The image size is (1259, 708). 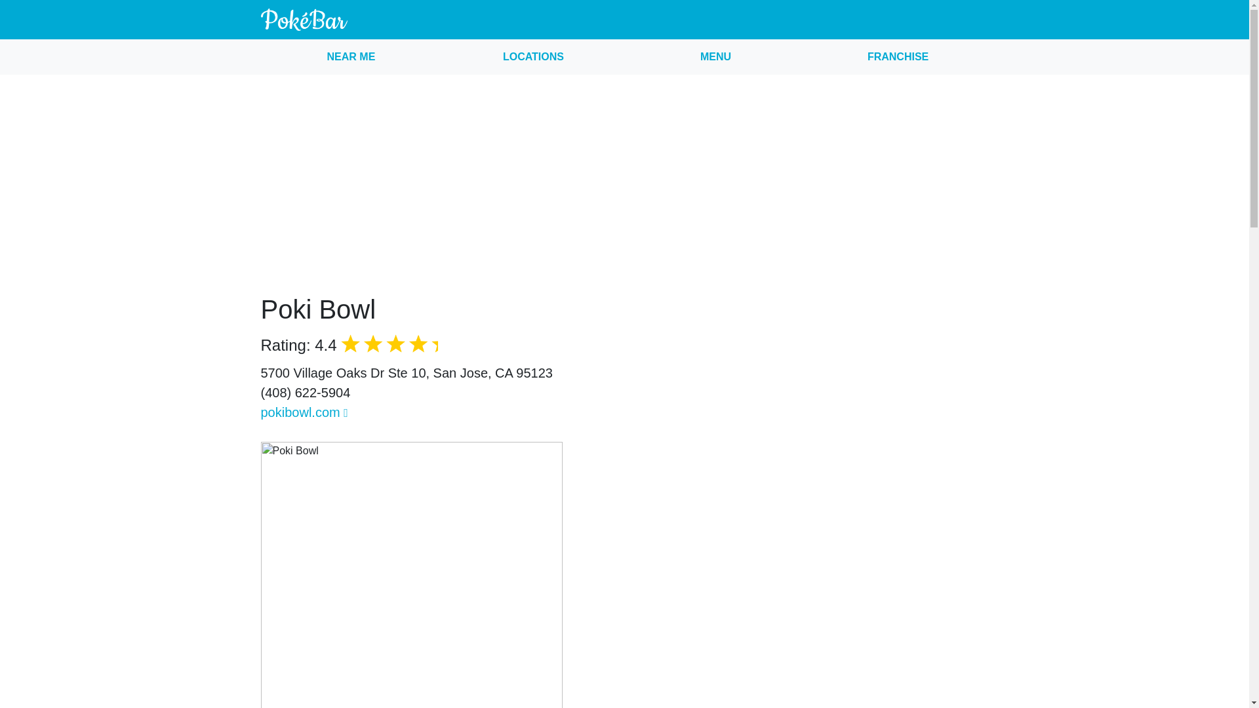 What do you see at coordinates (319, 309) in the screenshot?
I see `Poki Bowl` at bounding box center [319, 309].